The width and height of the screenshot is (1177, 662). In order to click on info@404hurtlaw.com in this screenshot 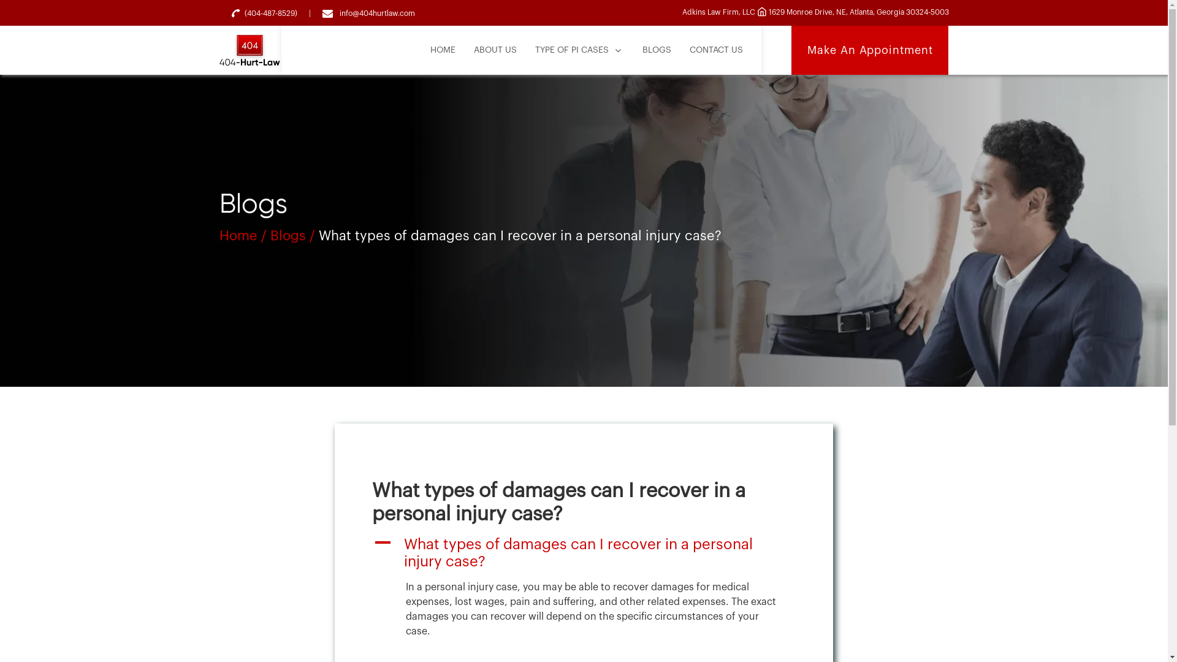, I will do `click(369, 13)`.